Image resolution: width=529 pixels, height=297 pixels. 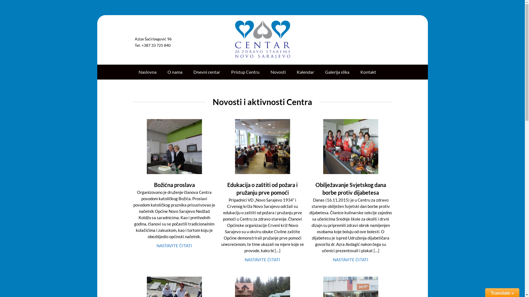 I want to click on Pristup Centru, so click(x=245, y=72).